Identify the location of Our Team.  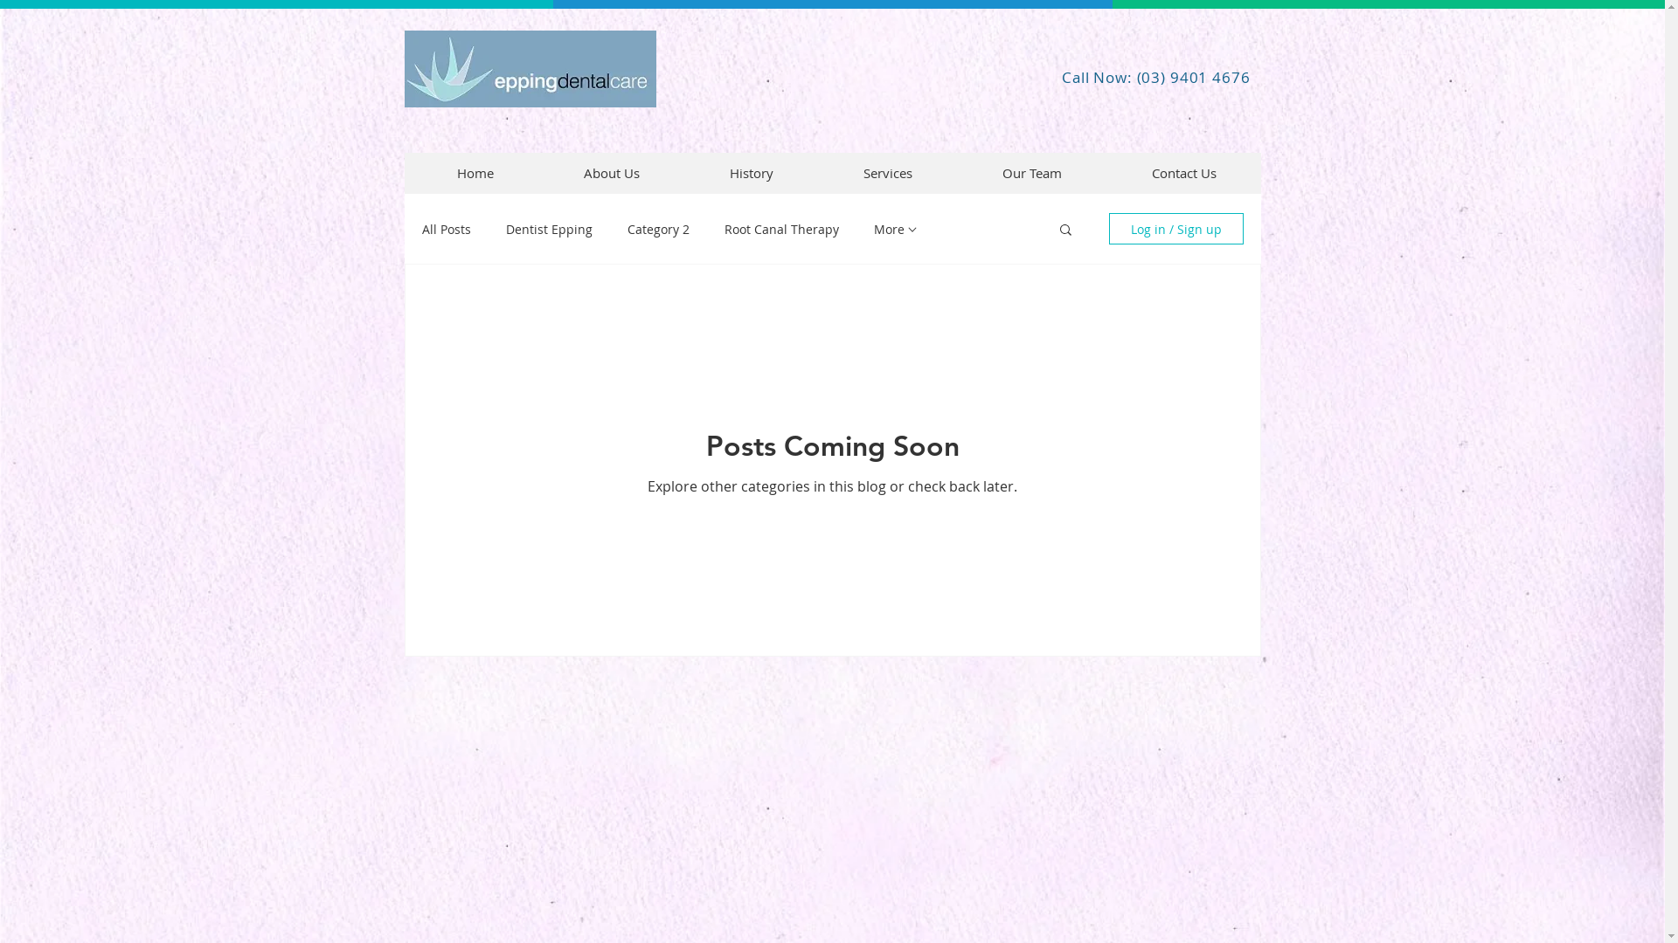
(1033, 173).